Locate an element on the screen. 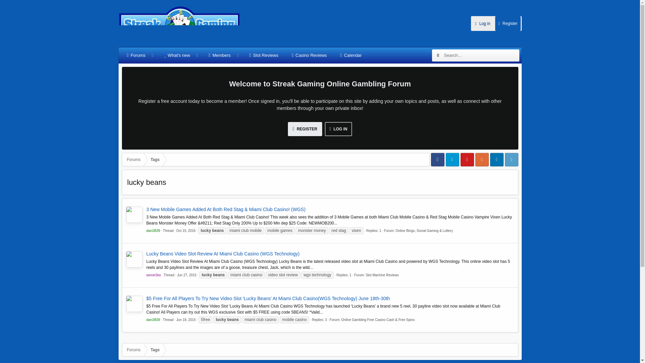  Casino Reviews is located at coordinates (309, 55).